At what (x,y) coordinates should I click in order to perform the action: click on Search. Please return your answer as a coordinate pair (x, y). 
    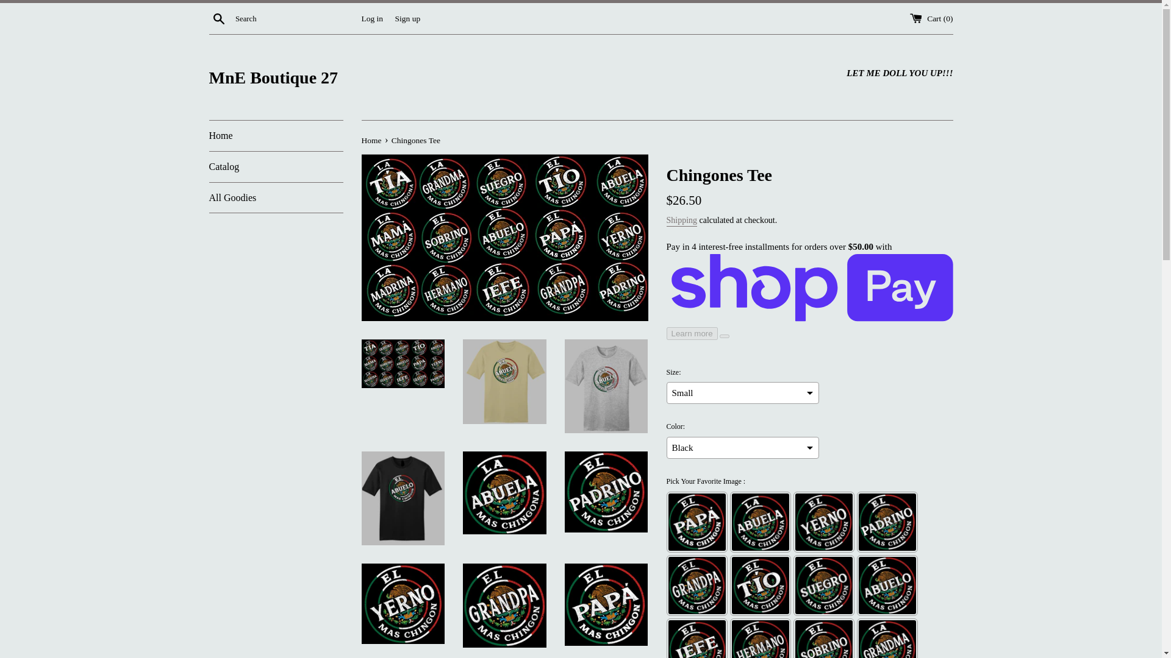
    Looking at the image, I should click on (218, 18).